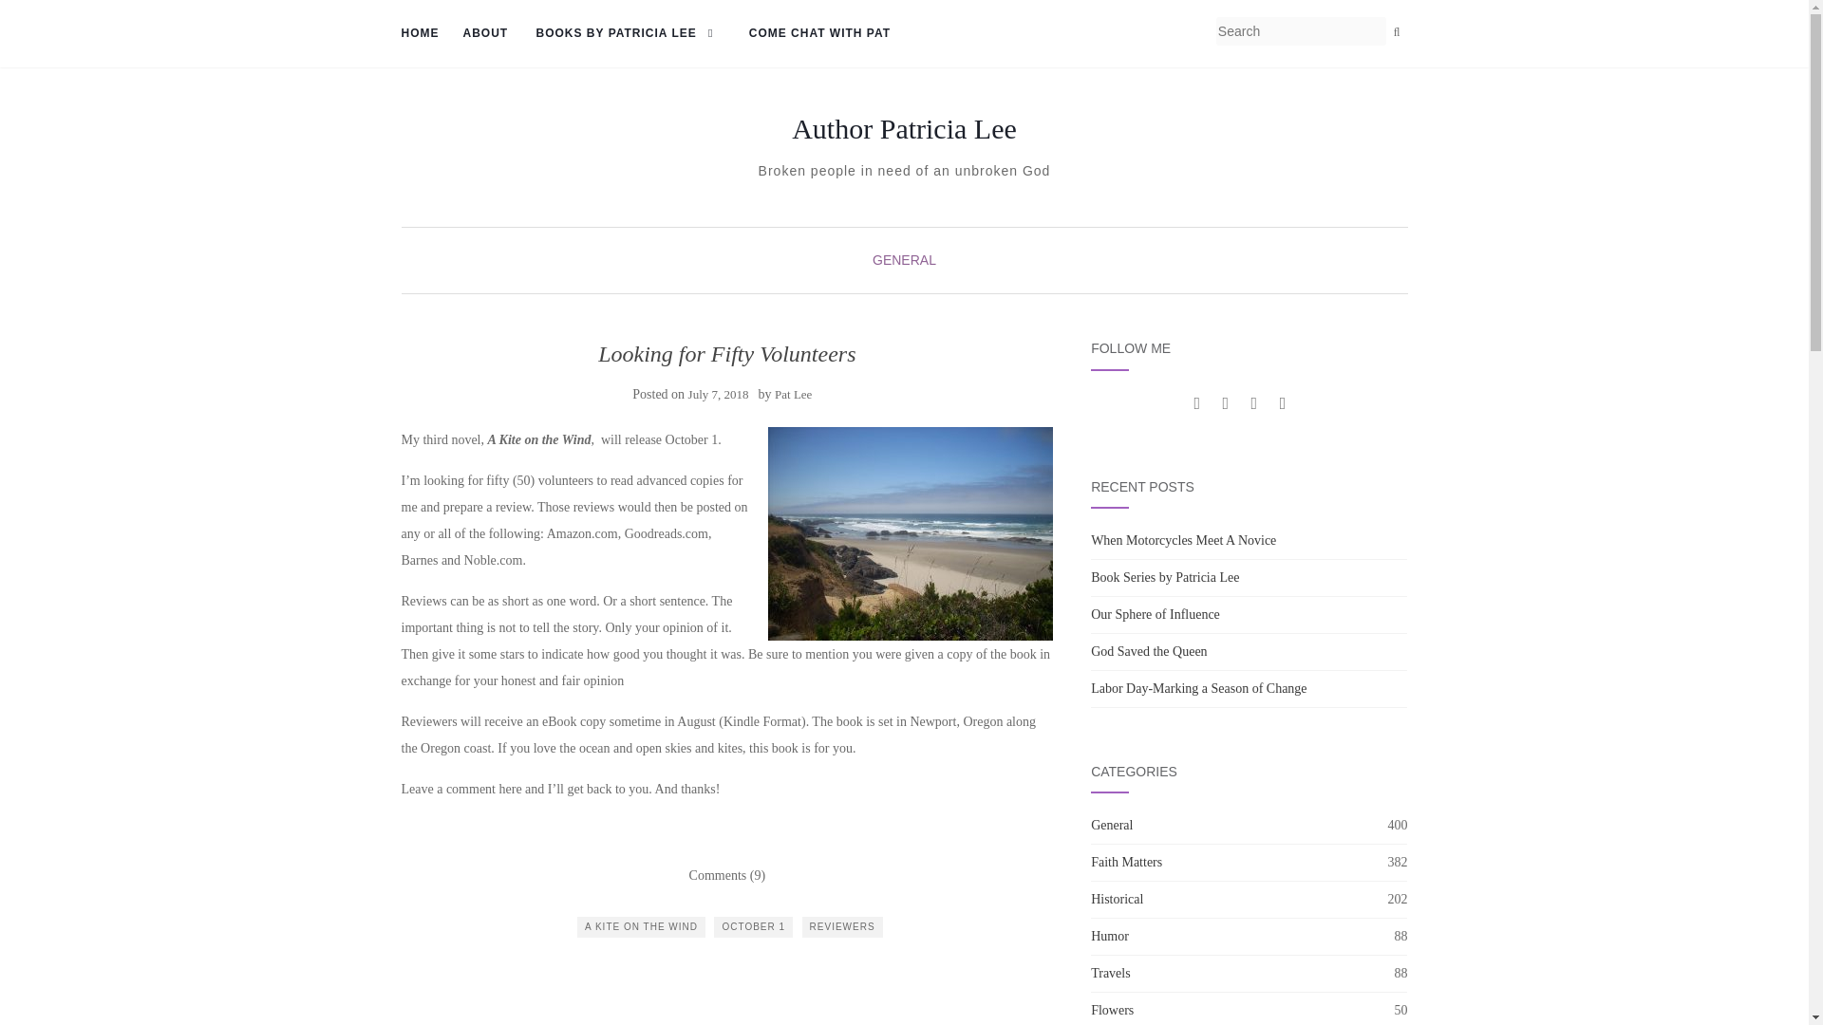 The height and width of the screenshot is (1025, 1823). I want to click on Author Patricia Lee, so click(904, 129).